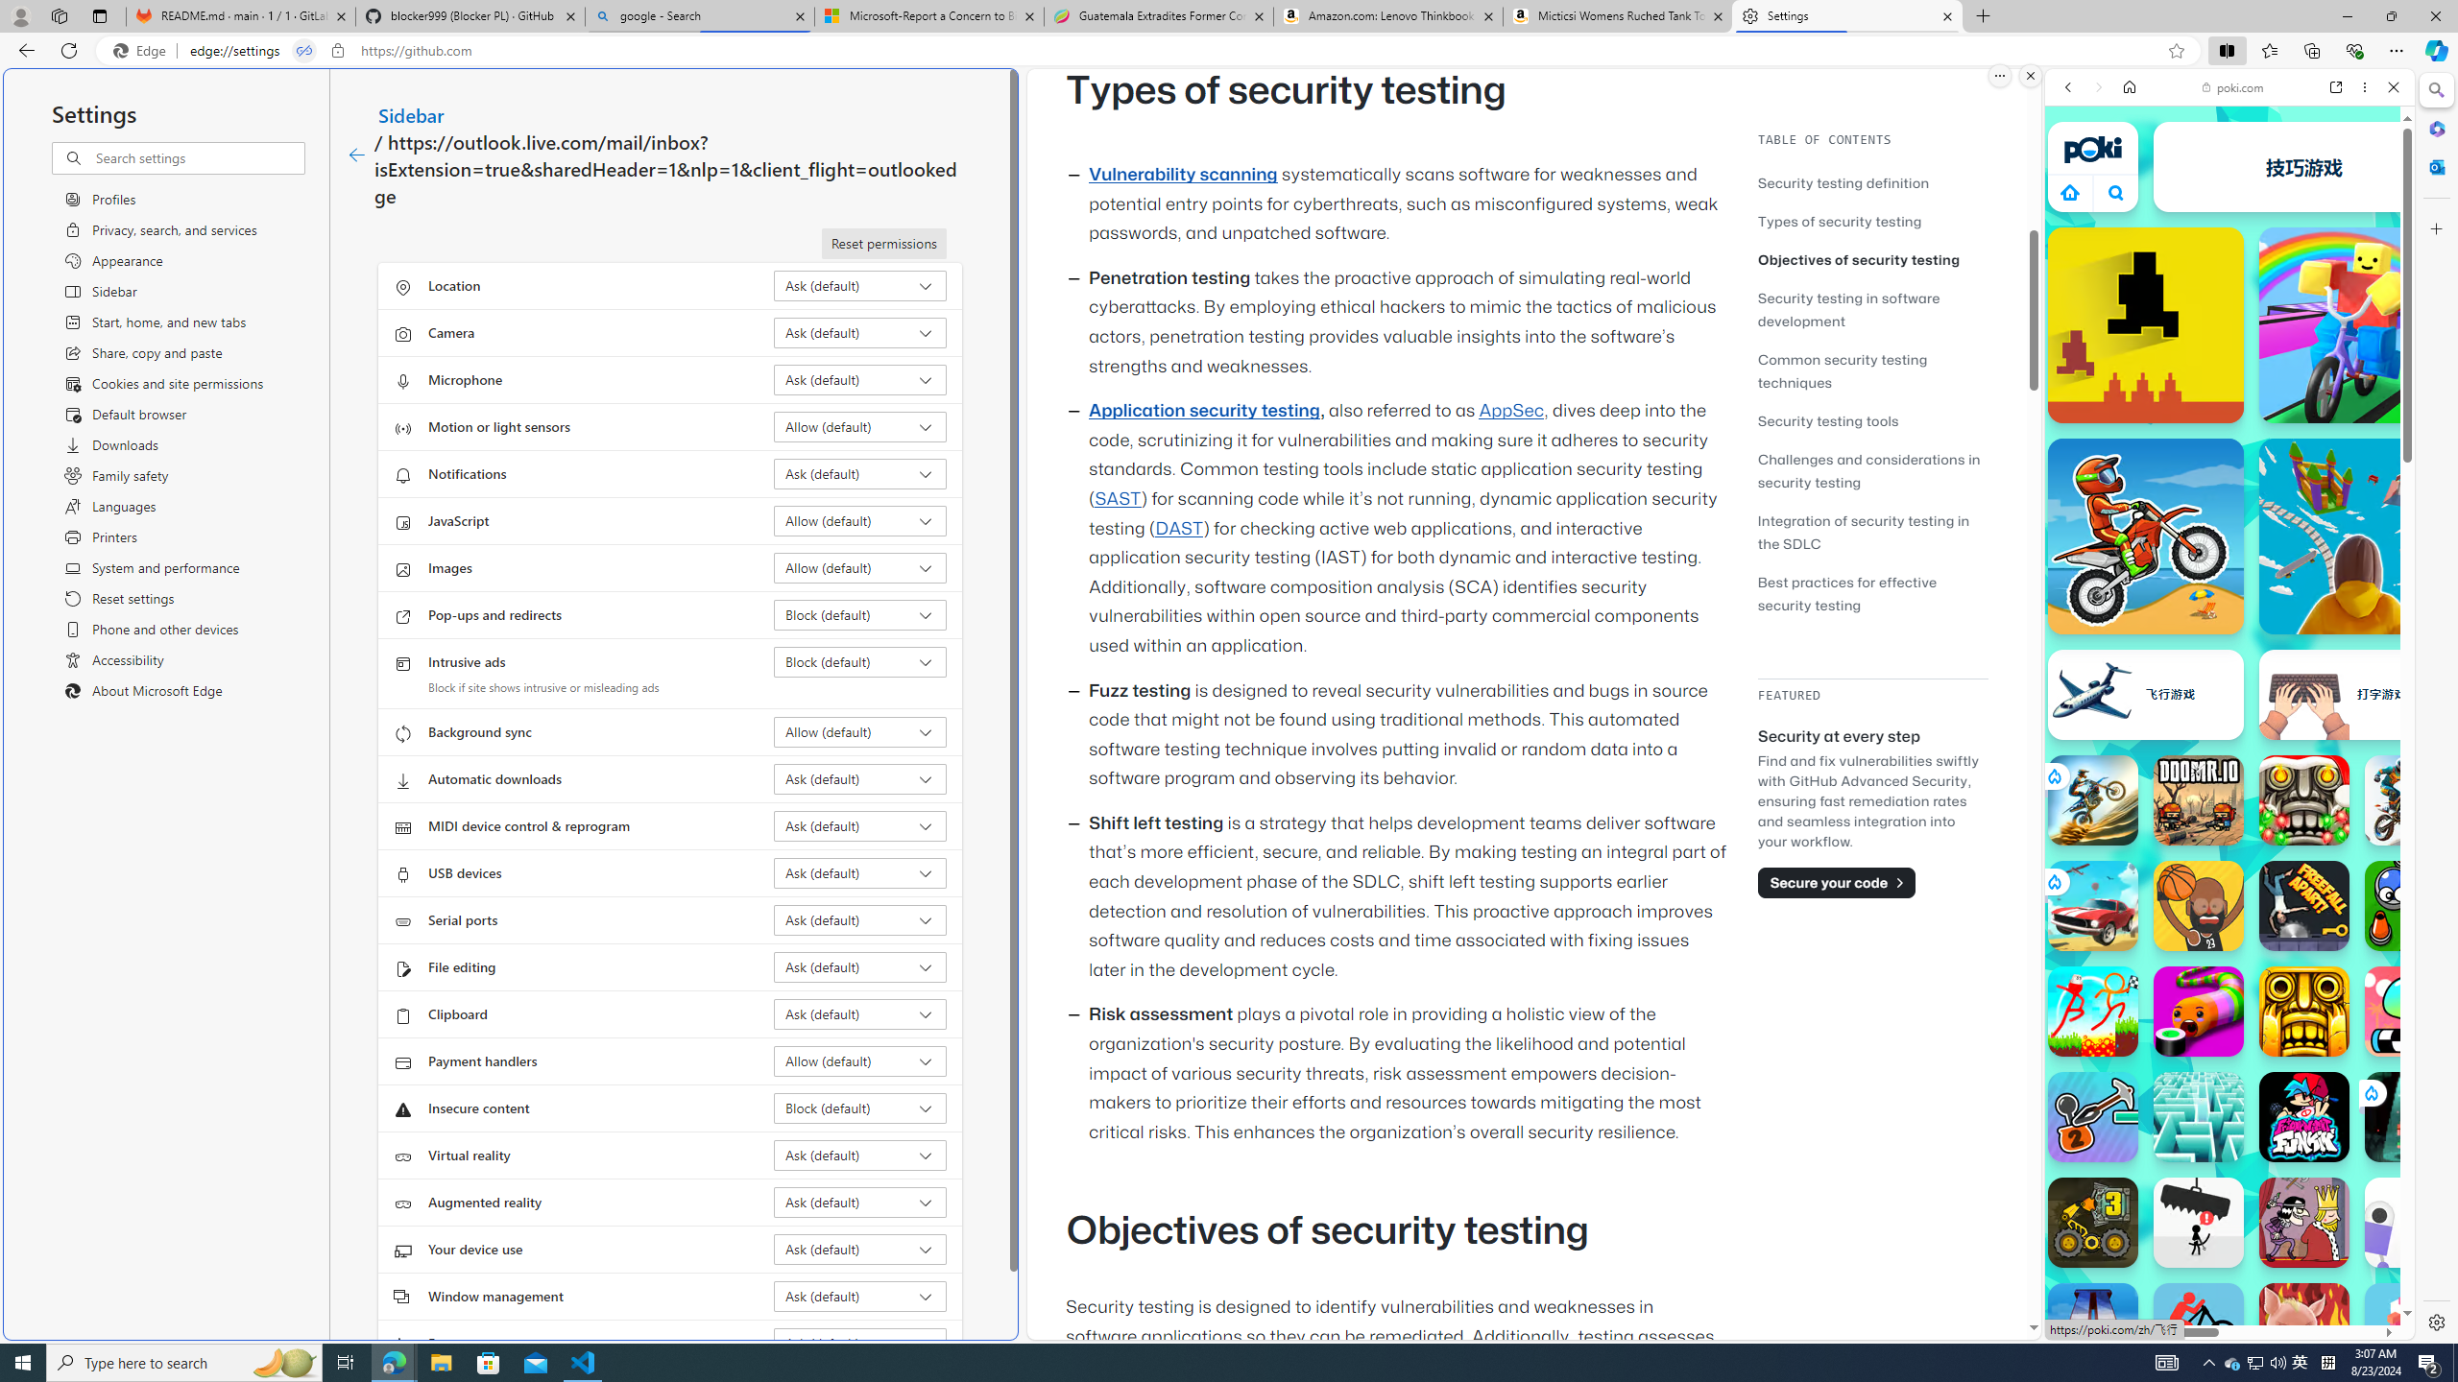  What do you see at coordinates (2421, 883) in the screenshot?
I see `Crazy Cars` at bounding box center [2421, 883].